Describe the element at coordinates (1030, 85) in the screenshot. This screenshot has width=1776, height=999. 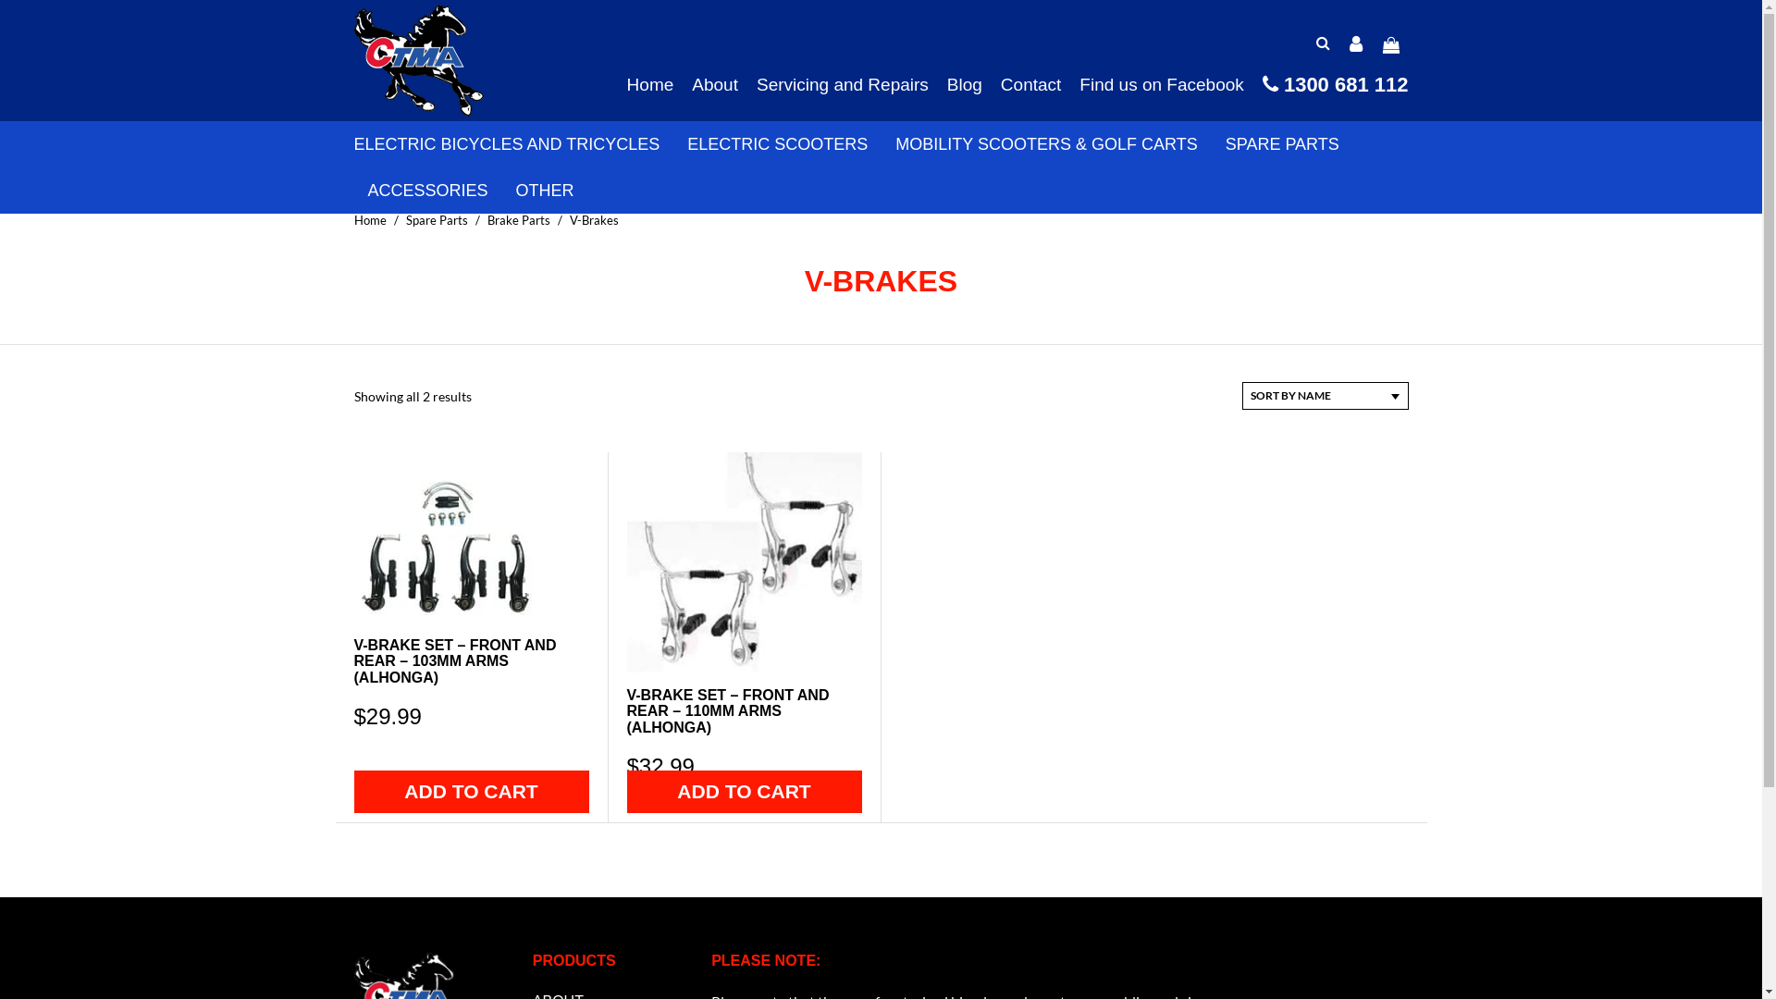
I see `Contact` at that location.